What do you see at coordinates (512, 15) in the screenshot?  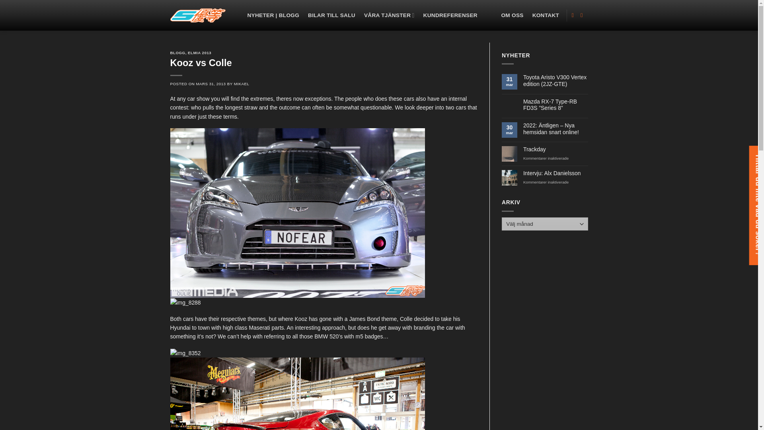 I see `OM OSS` at bounding box center [512, 15].